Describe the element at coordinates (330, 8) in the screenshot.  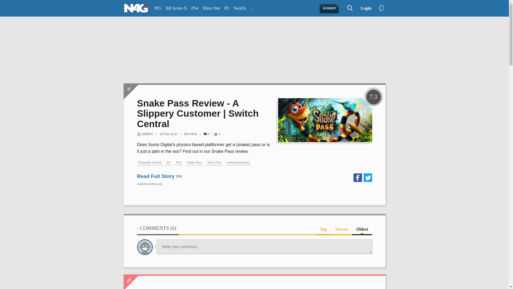
I see `SUBMIT` at that location.